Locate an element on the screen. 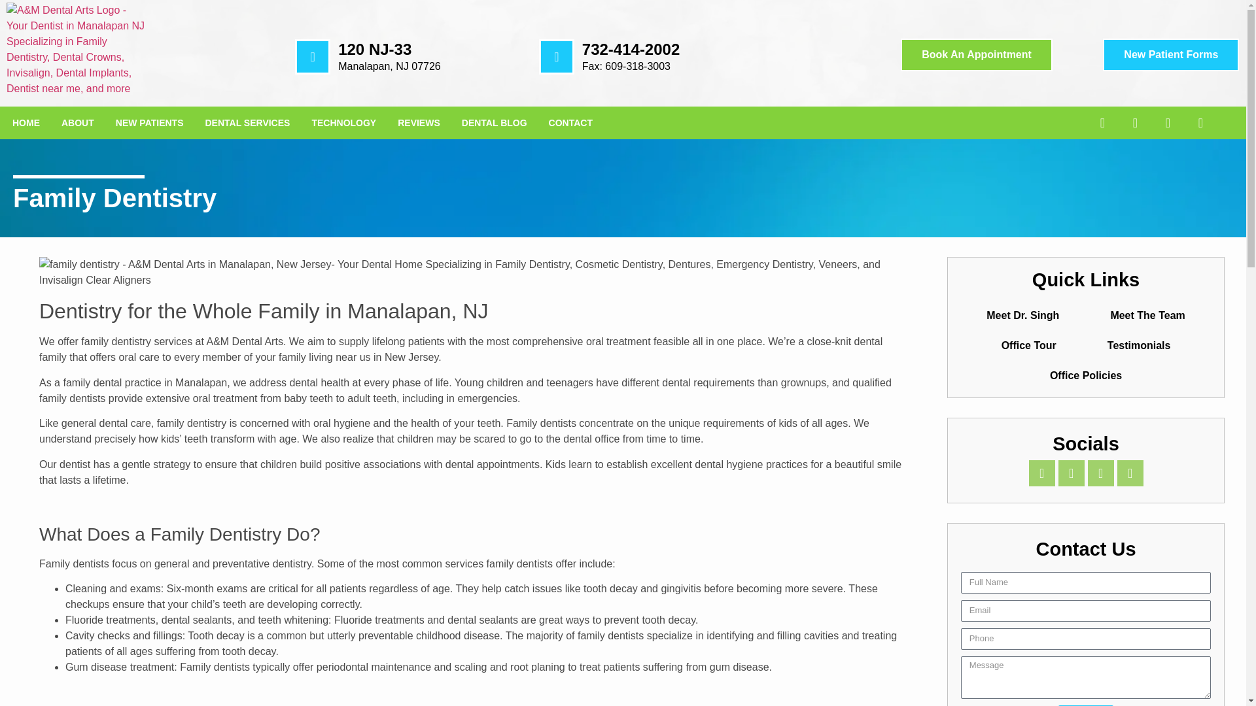 The width and height of the screenshot is (1256, 706). New Patient Forms is located at coordinates (1170, 27).